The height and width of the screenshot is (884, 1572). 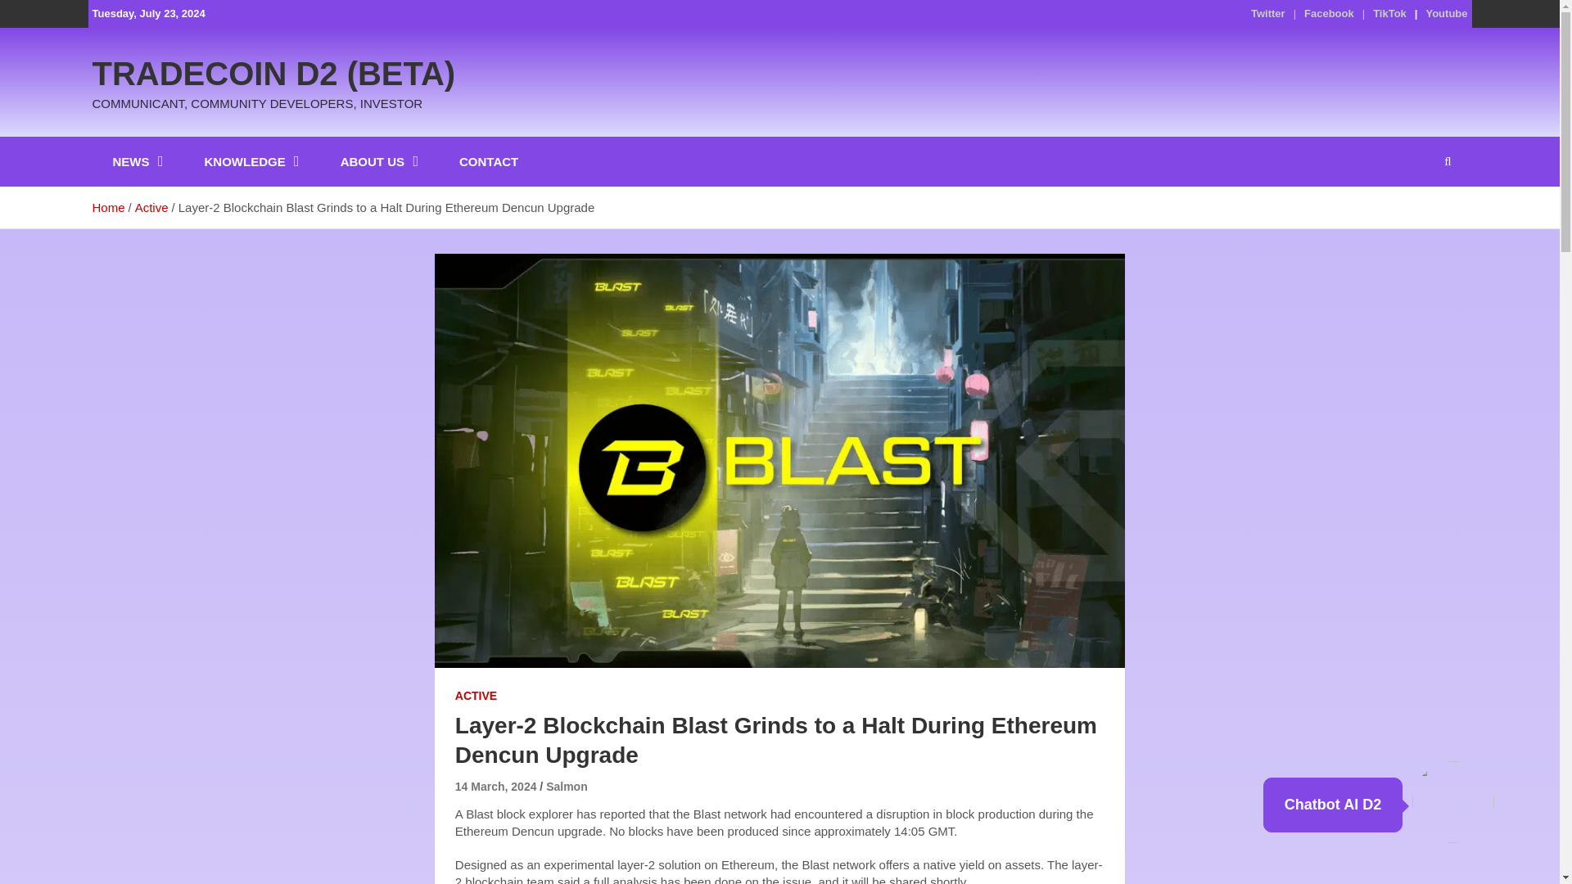 I want to click on Youtube, so click(x=1446, y=13).